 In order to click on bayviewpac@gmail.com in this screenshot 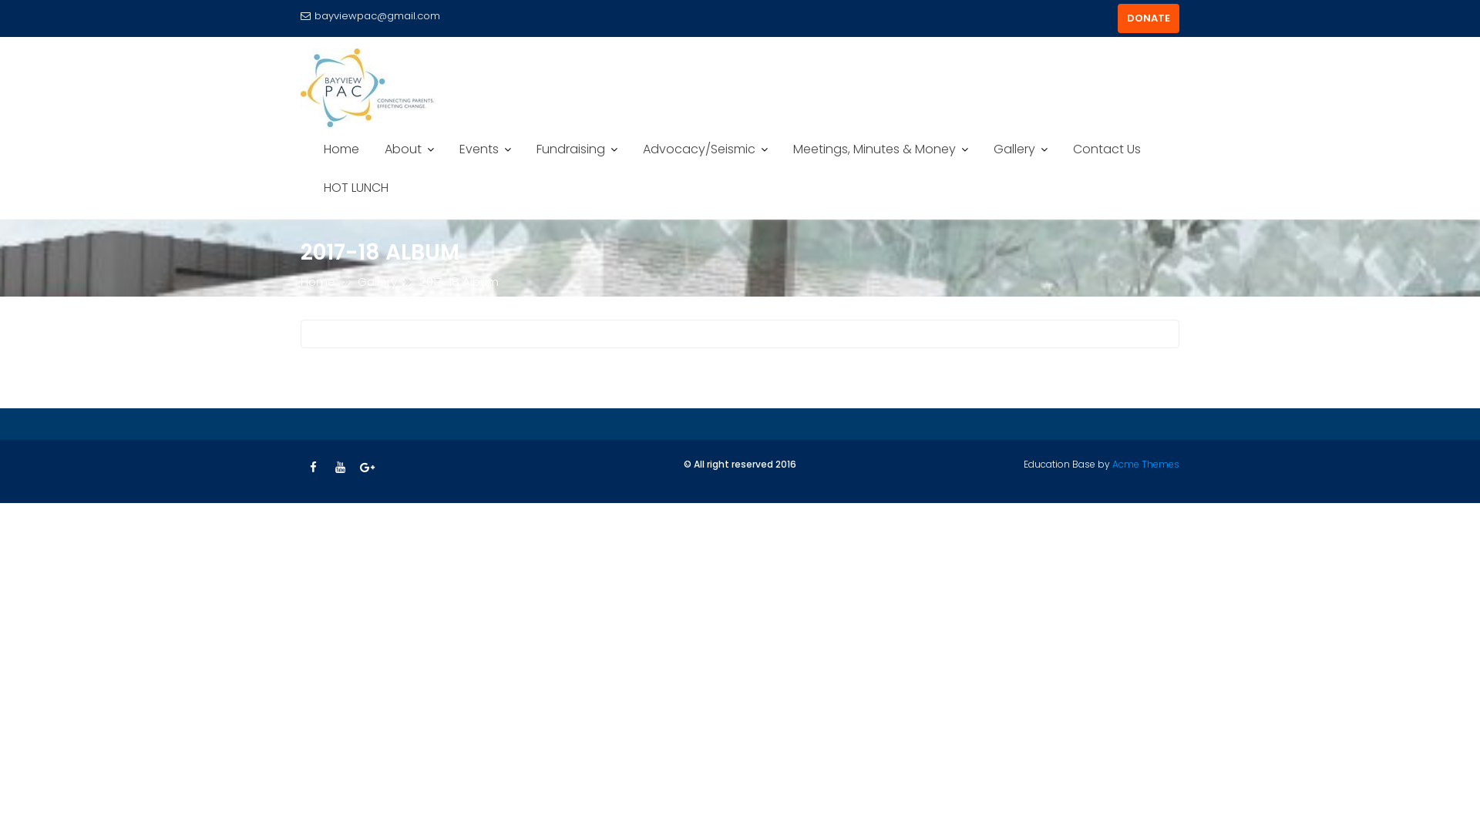, I will do `click(370, 16)`.